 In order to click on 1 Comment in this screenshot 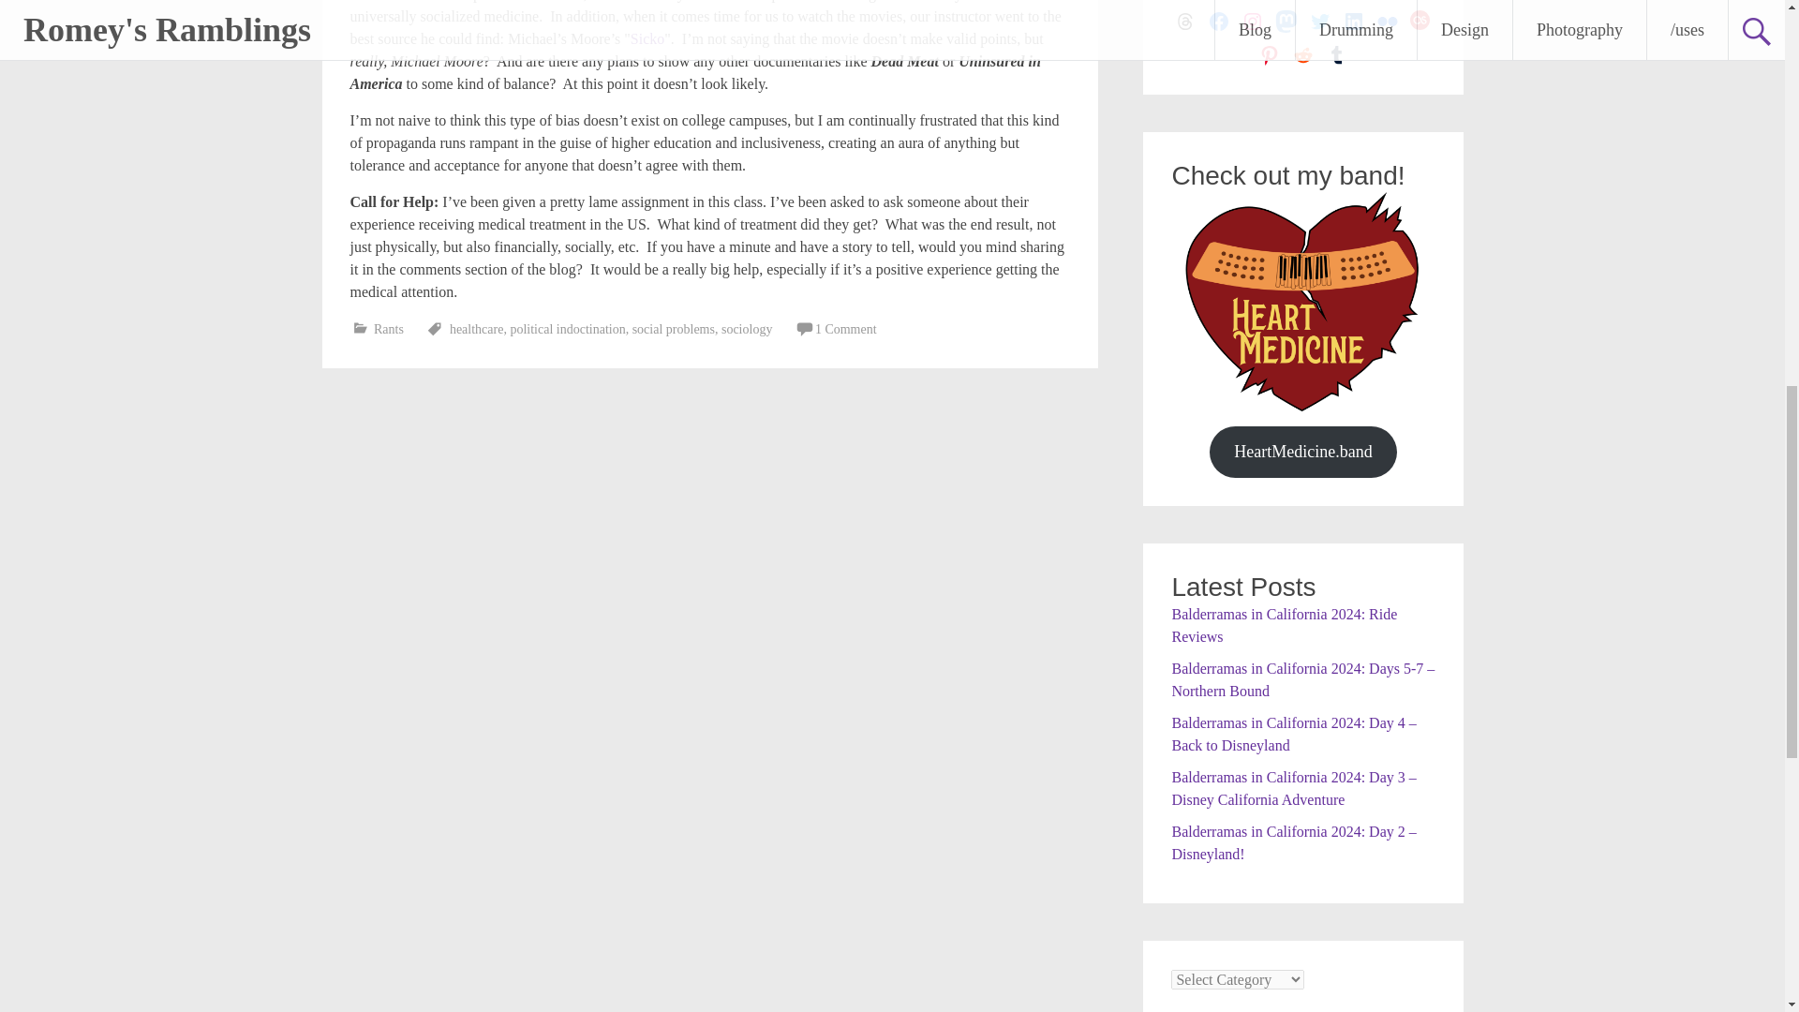, I will do `click(855, 329)`.